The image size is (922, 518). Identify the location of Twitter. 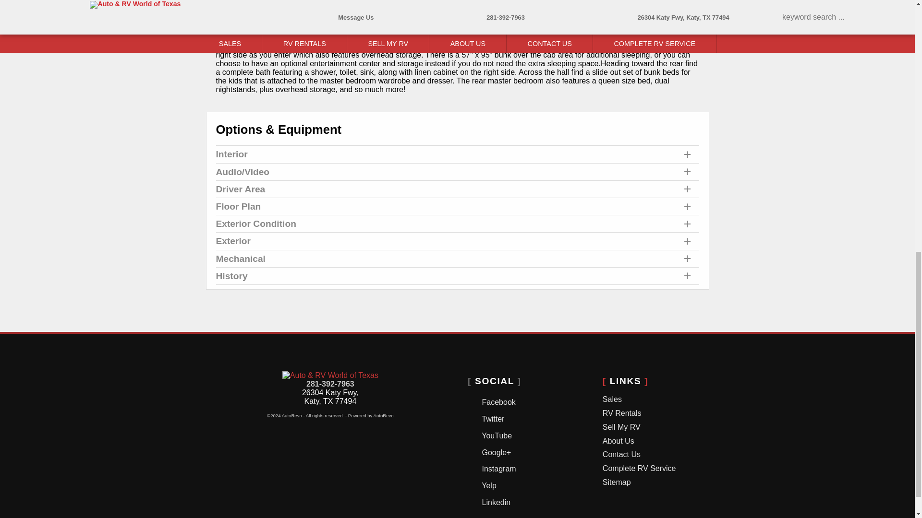
(529, 418).